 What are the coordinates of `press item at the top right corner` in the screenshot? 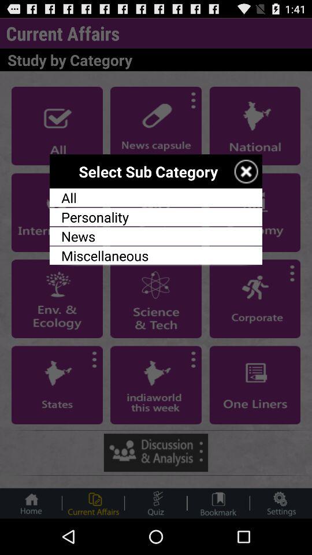 It's located at (246, 171).